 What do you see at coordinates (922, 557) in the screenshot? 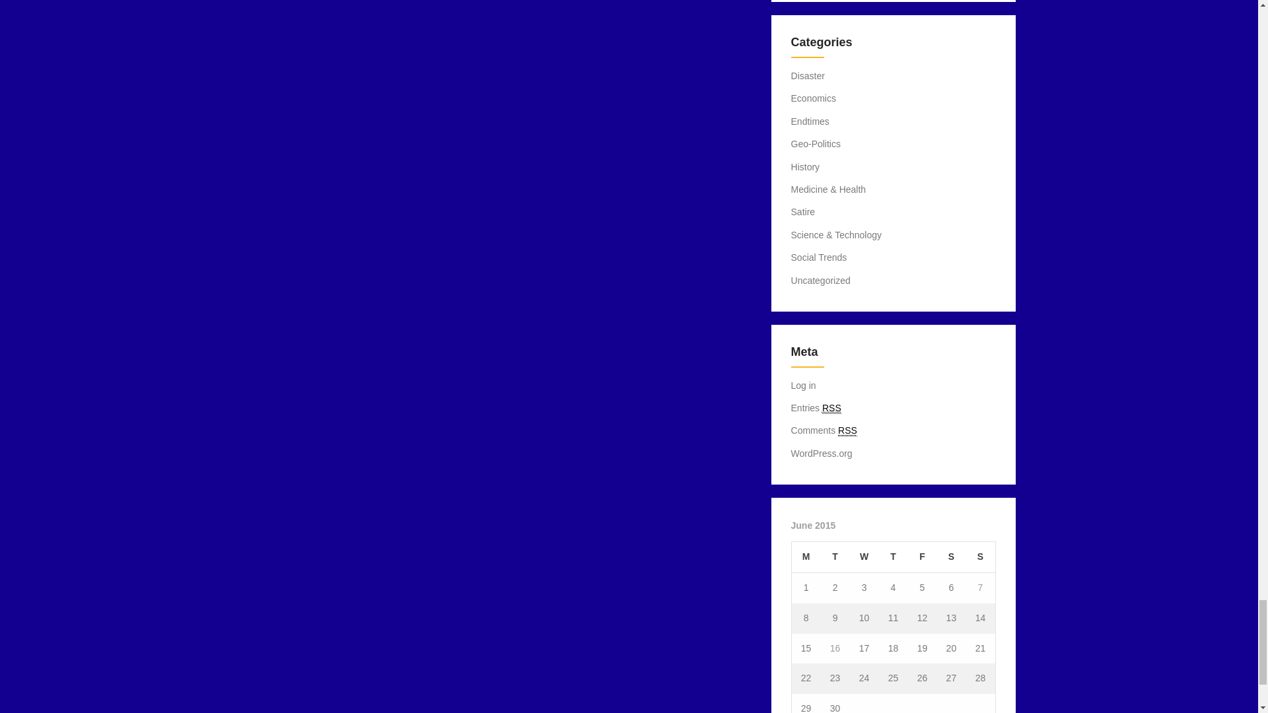
I see `Friday` at bounding box center [922, 557].